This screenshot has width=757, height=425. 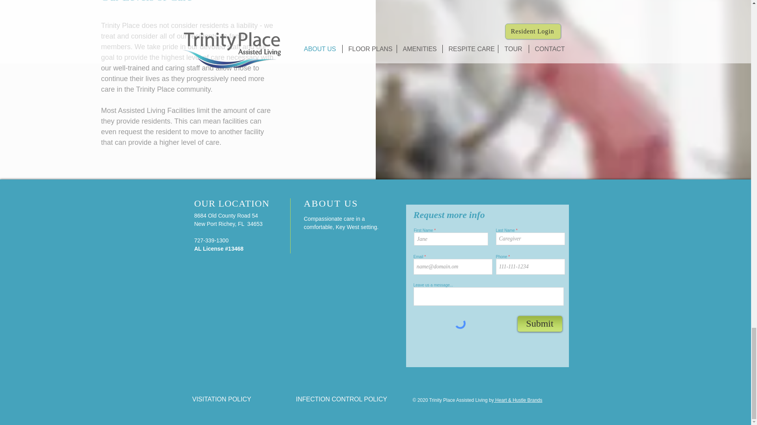 What do you see at coordinates (222, 399) in the screenshot?
I see `VISITATION POLICY` at bounding box center [222, 399].